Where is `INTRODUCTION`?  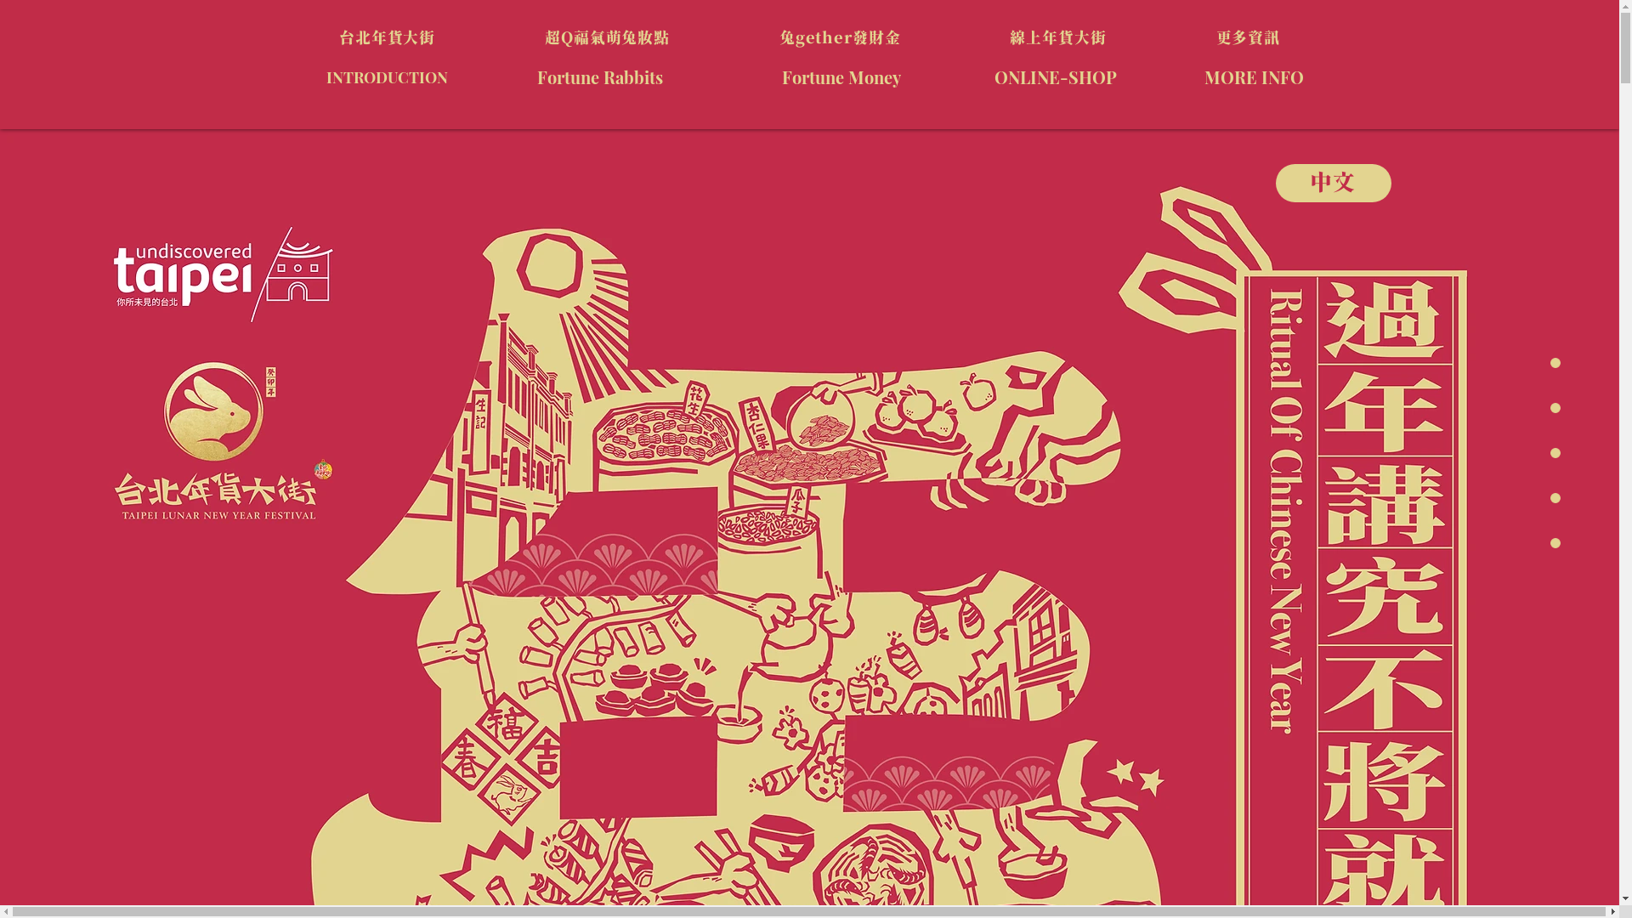 INTRODUCTION is located at coordinates (388, 76).